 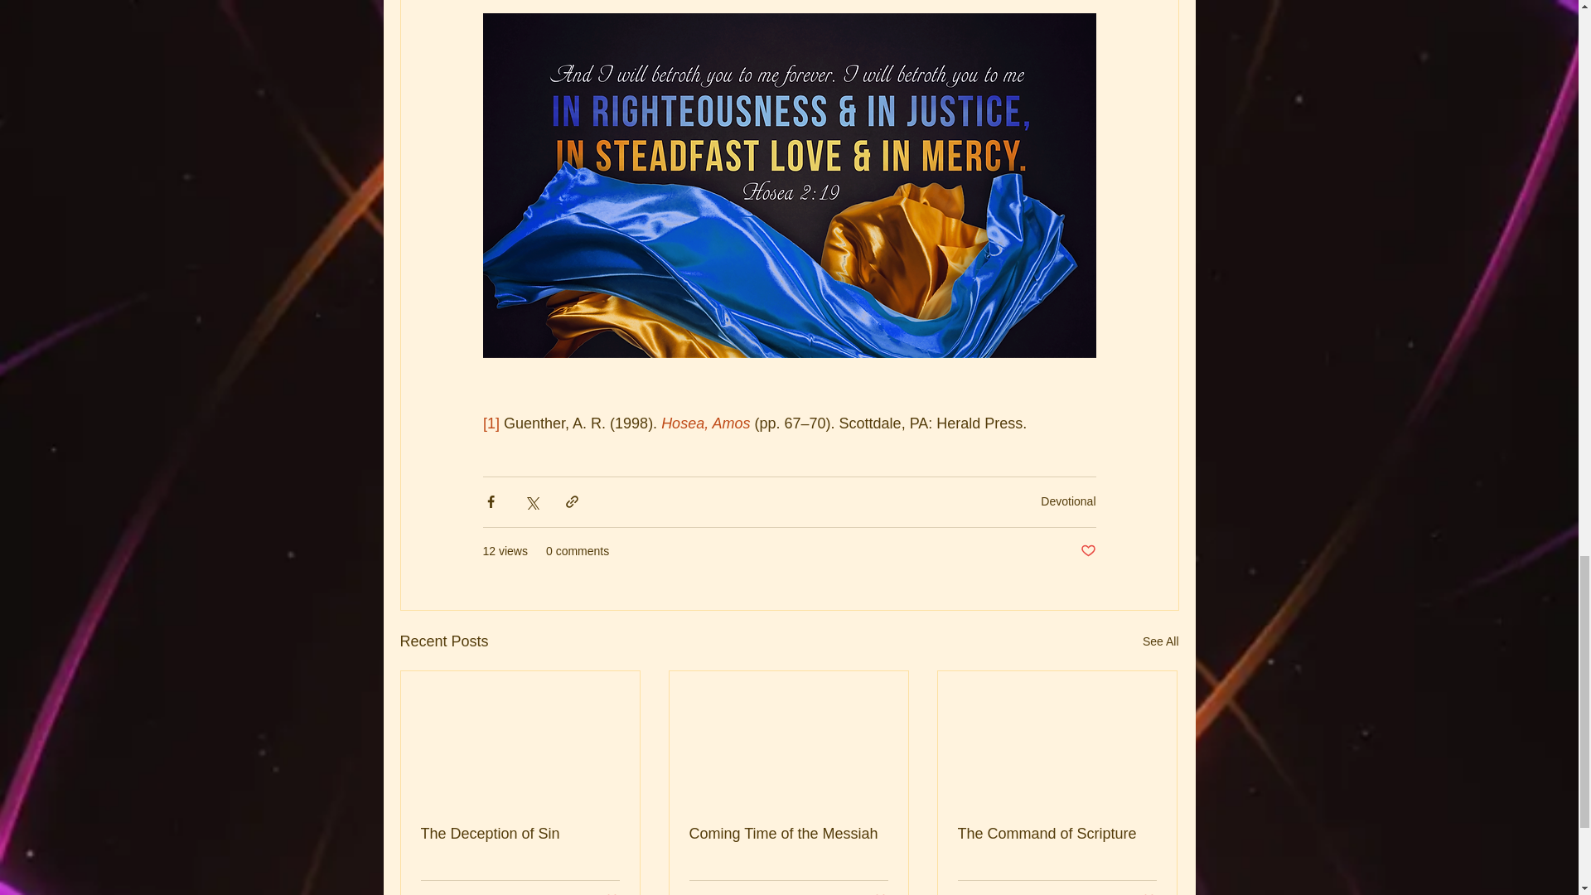 I want to click on See All, so click(x=1067, y=501).